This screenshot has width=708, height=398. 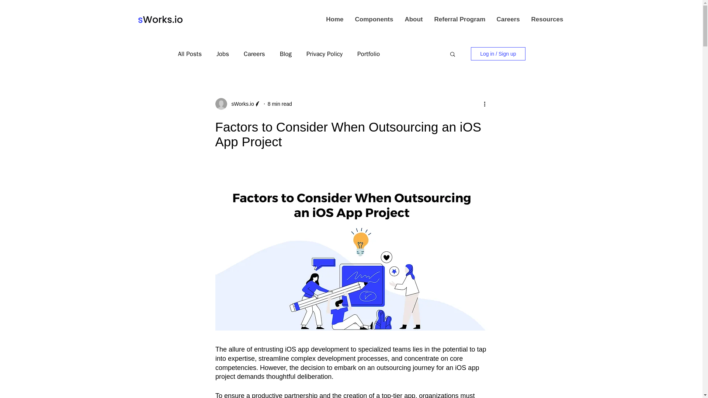 What do you see at coordinates (459, 19) in the screenshot?
I see `Referral Program` at bounding box center [459, 19].